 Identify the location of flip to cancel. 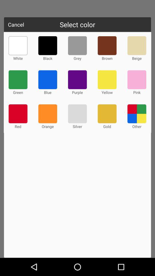
(16, 24).